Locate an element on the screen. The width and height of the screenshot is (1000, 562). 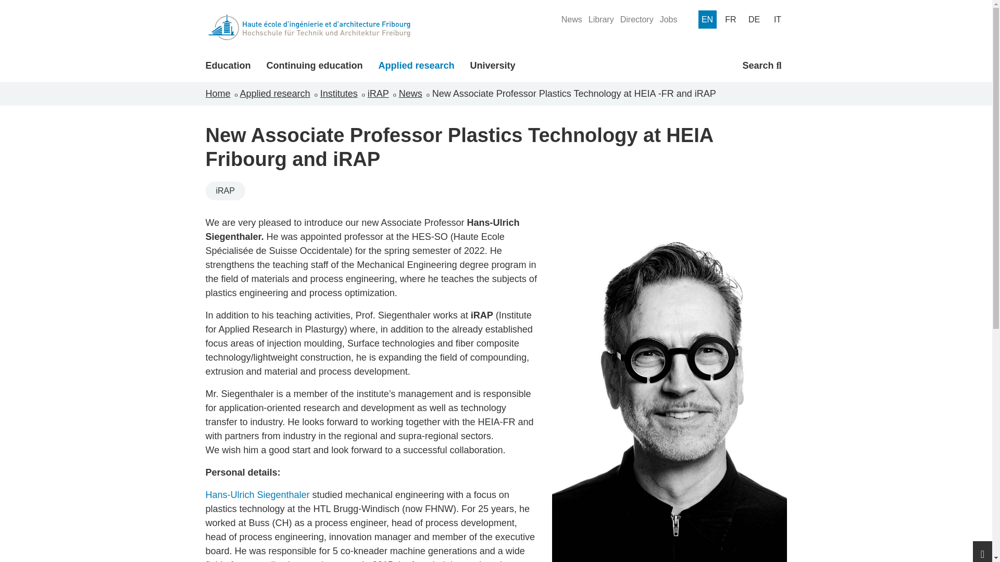
Applied research is located at coordinates (416, 66).